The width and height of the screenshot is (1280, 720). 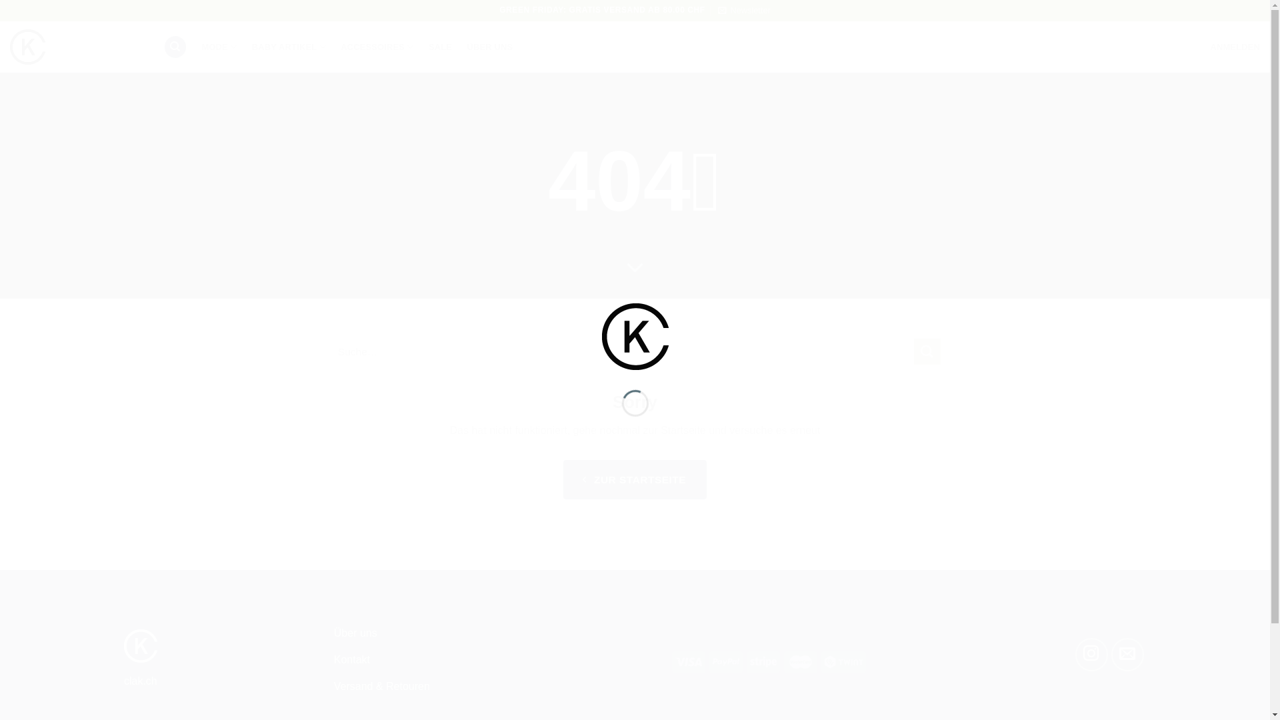 What do you see at coordinates (289, 47) in the screenshot?
I see `BABY ARTIKEL` at bounding box center [289, 47].